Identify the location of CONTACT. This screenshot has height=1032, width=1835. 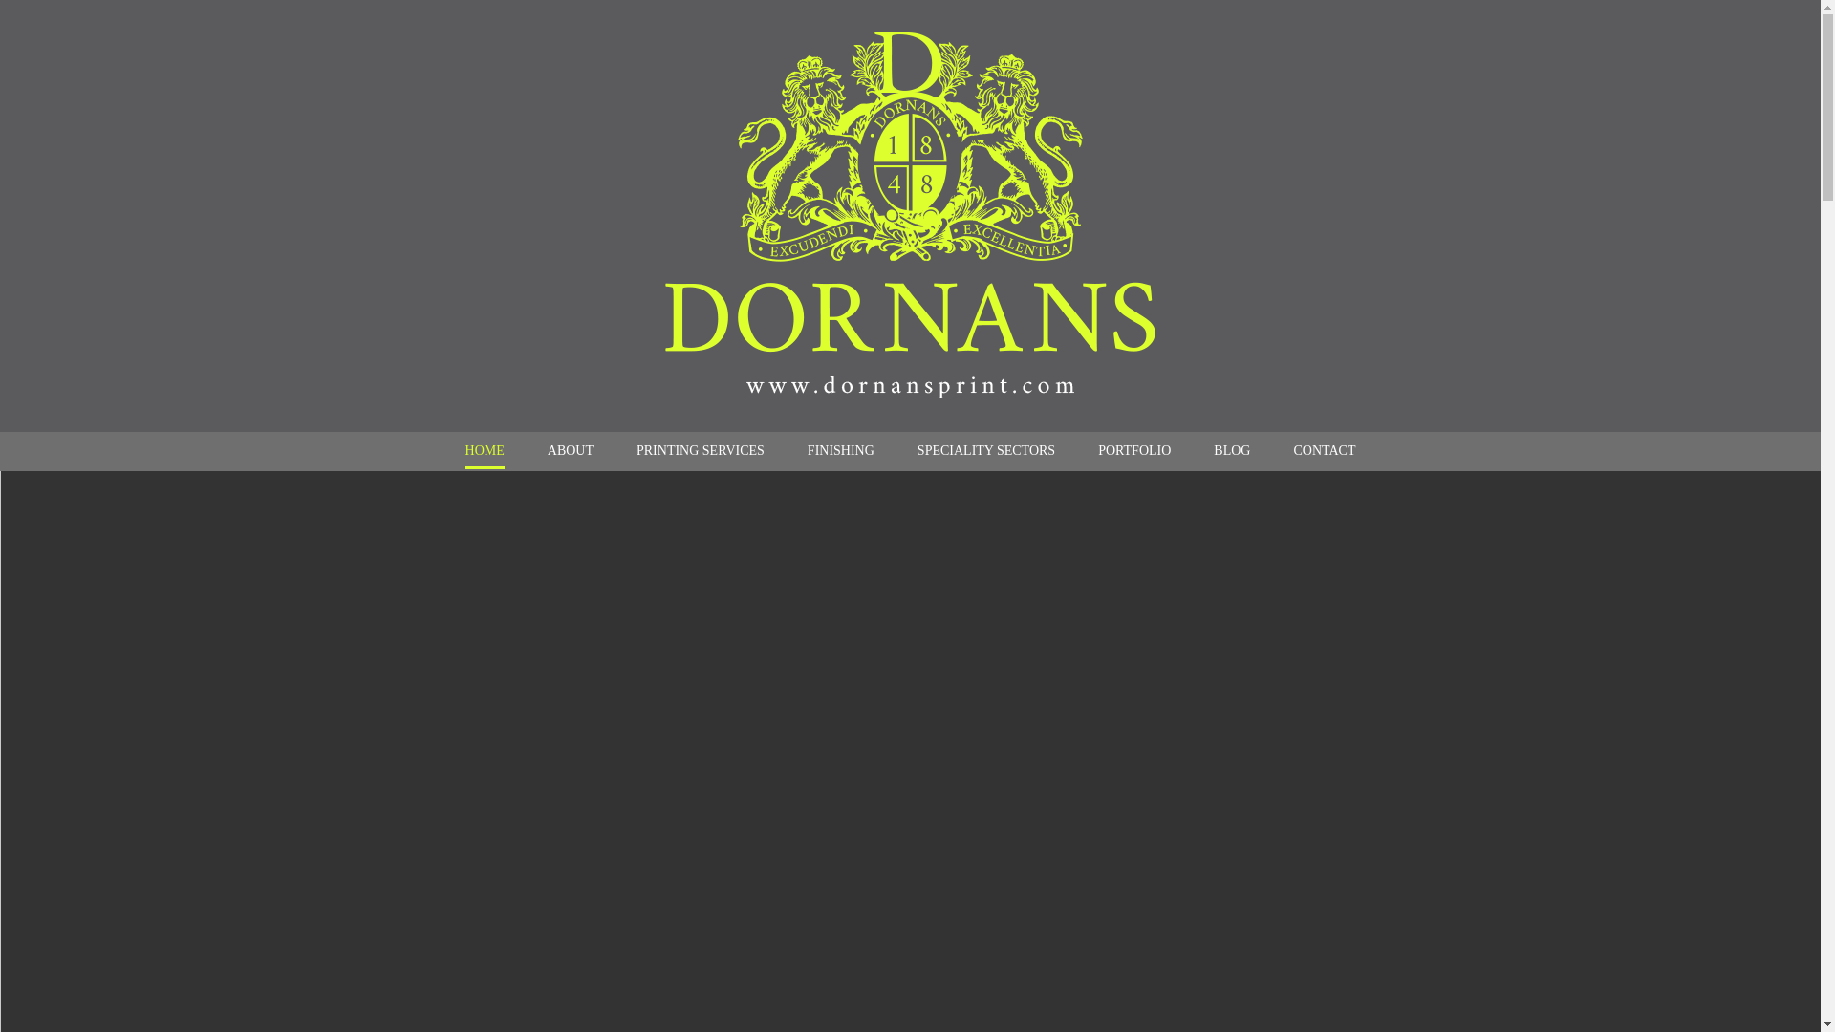
(1325, 451).